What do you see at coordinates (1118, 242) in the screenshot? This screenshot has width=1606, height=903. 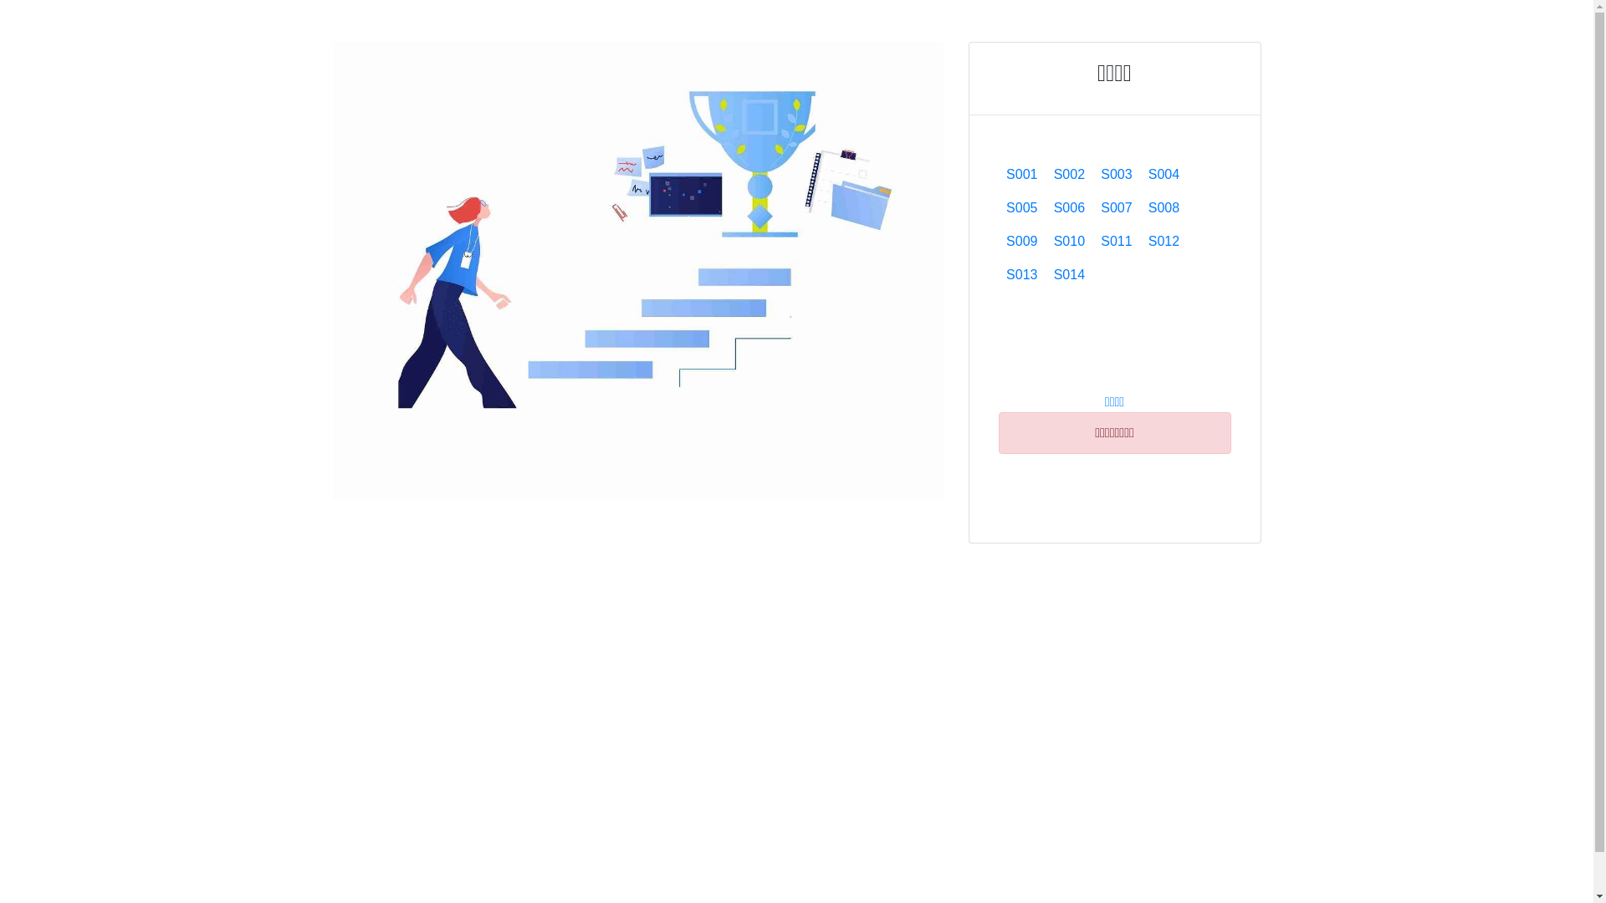 I see `S011` at bounding box center [1118, 242].